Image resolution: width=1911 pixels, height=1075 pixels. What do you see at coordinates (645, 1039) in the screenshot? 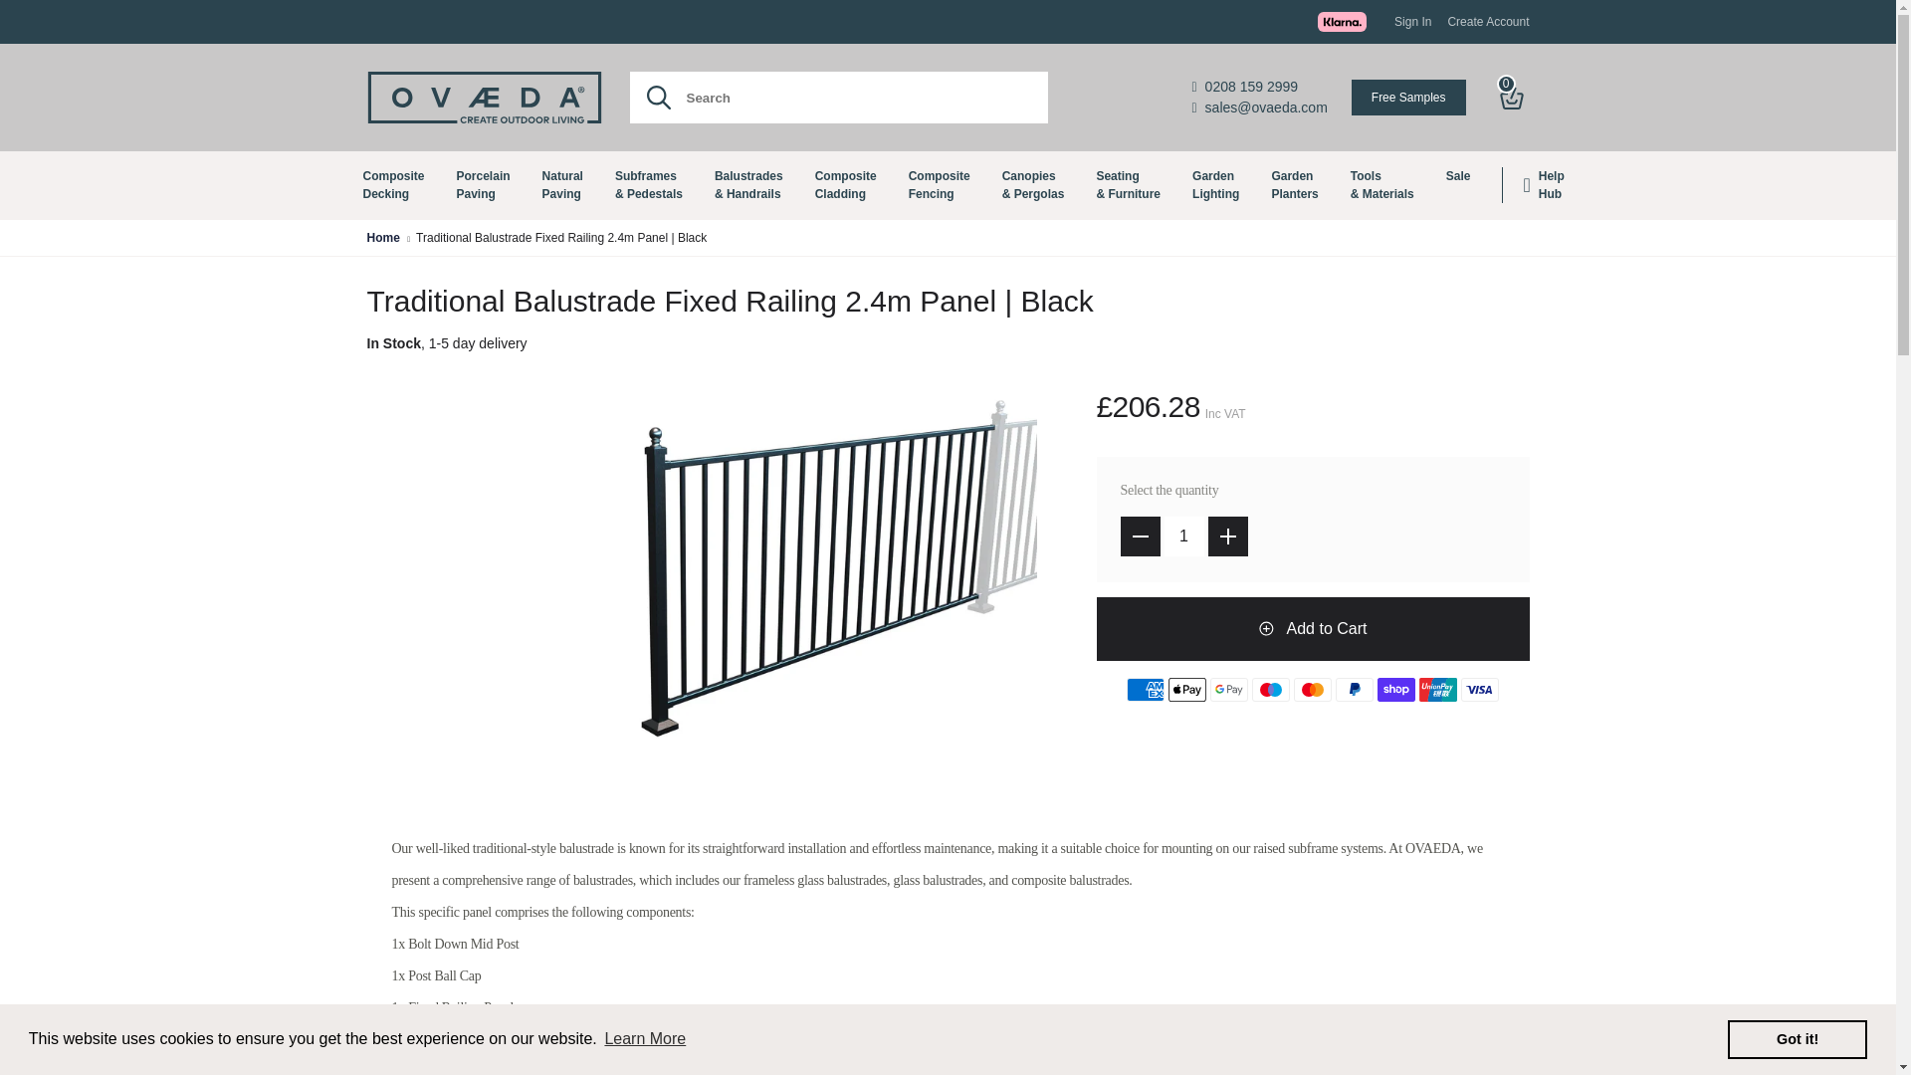
I see `Learn More` at bounding box center [645, 1039].